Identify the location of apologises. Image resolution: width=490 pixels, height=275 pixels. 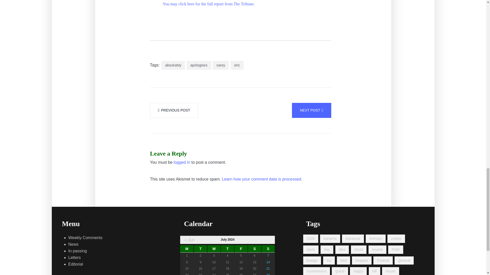
(199, 65).